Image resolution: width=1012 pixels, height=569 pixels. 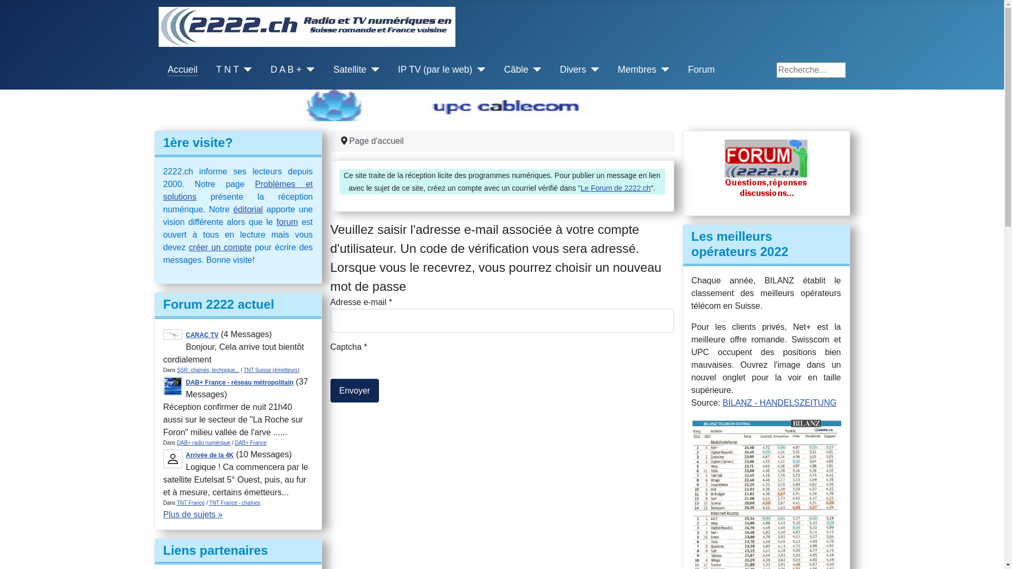 What do you see at coordinates (354, 391) in the screenshot?
I see `Envoyer` at bounding box center [354, 391].